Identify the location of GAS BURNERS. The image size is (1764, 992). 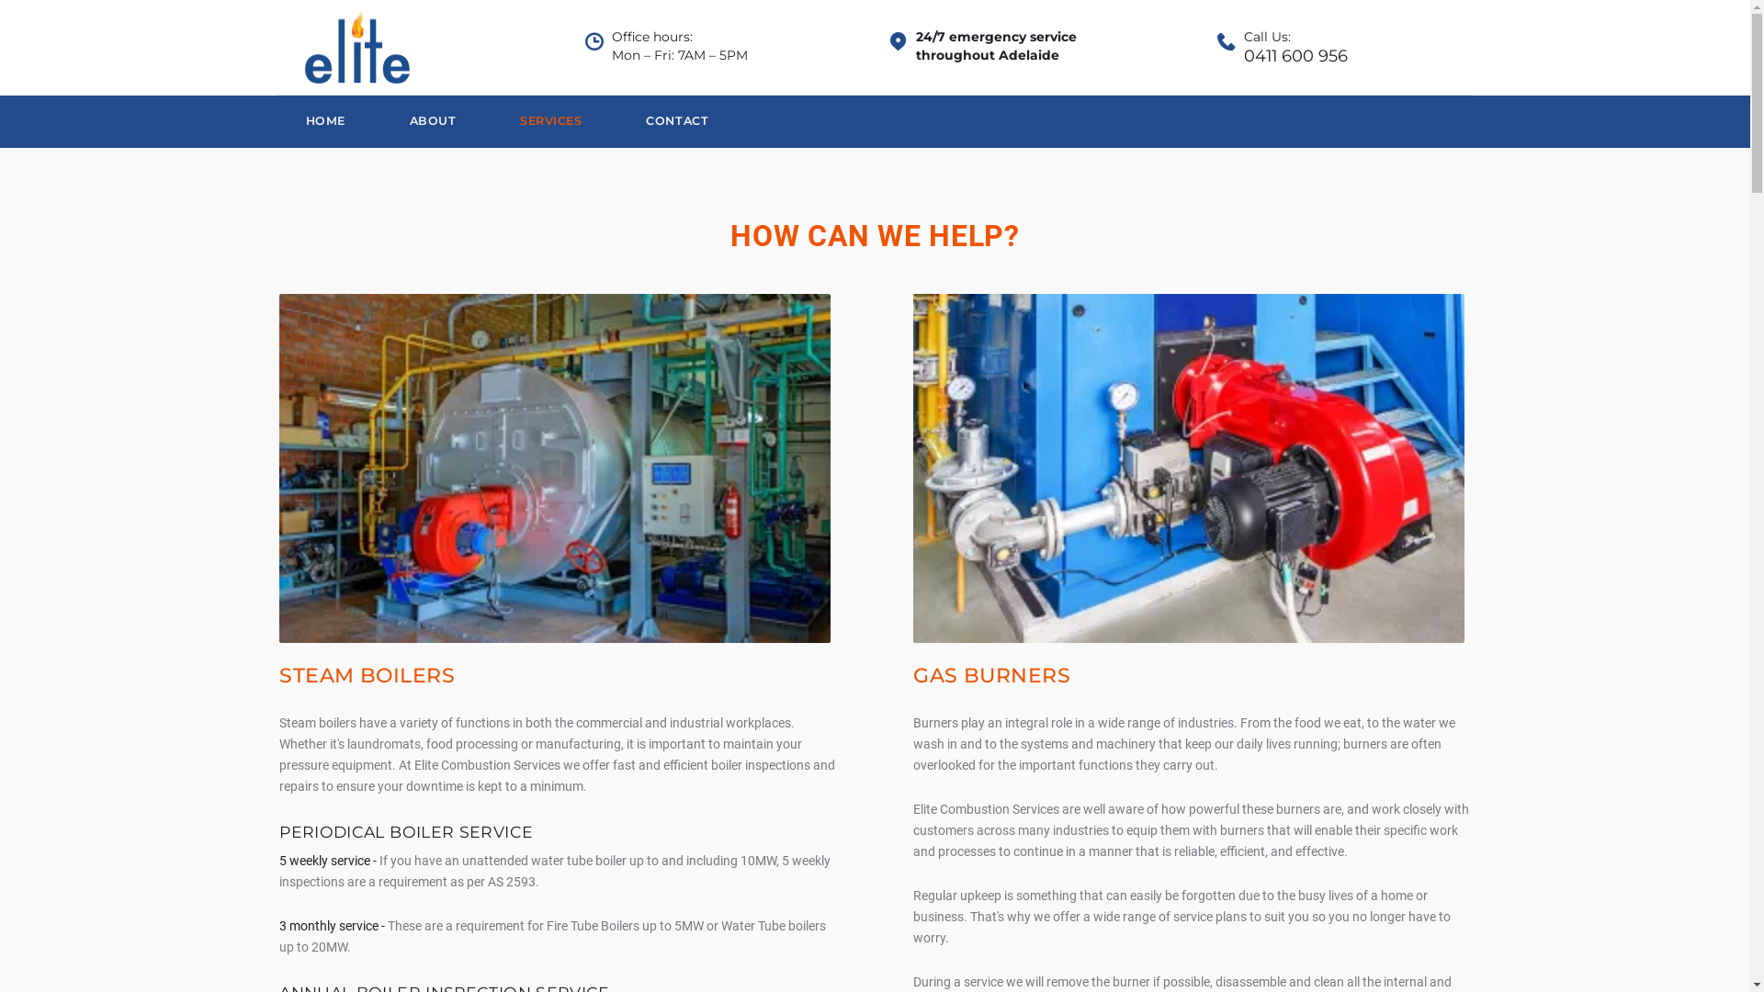
(992, 676).